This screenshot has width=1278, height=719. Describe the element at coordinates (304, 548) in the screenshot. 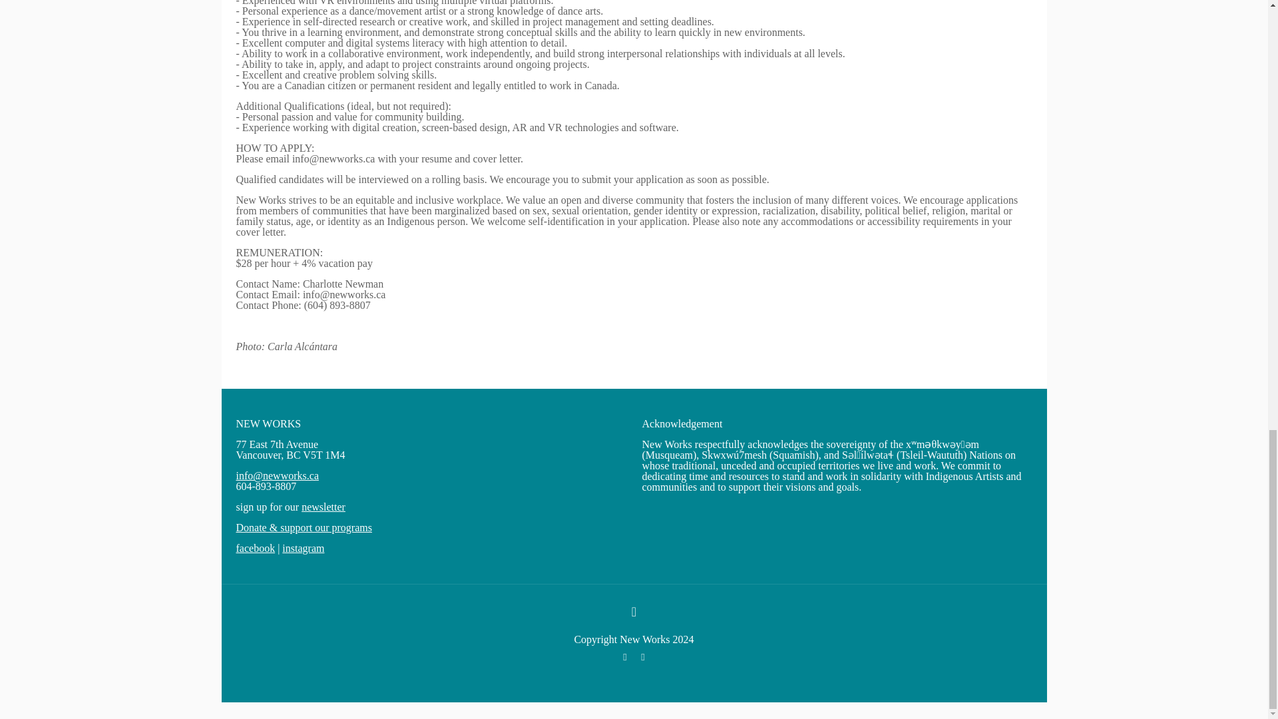

I see `instagram` at that location.